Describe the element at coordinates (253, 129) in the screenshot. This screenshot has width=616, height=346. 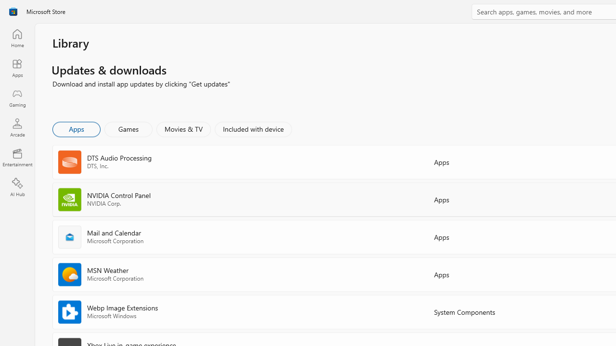
I see `Included with device` at that location.